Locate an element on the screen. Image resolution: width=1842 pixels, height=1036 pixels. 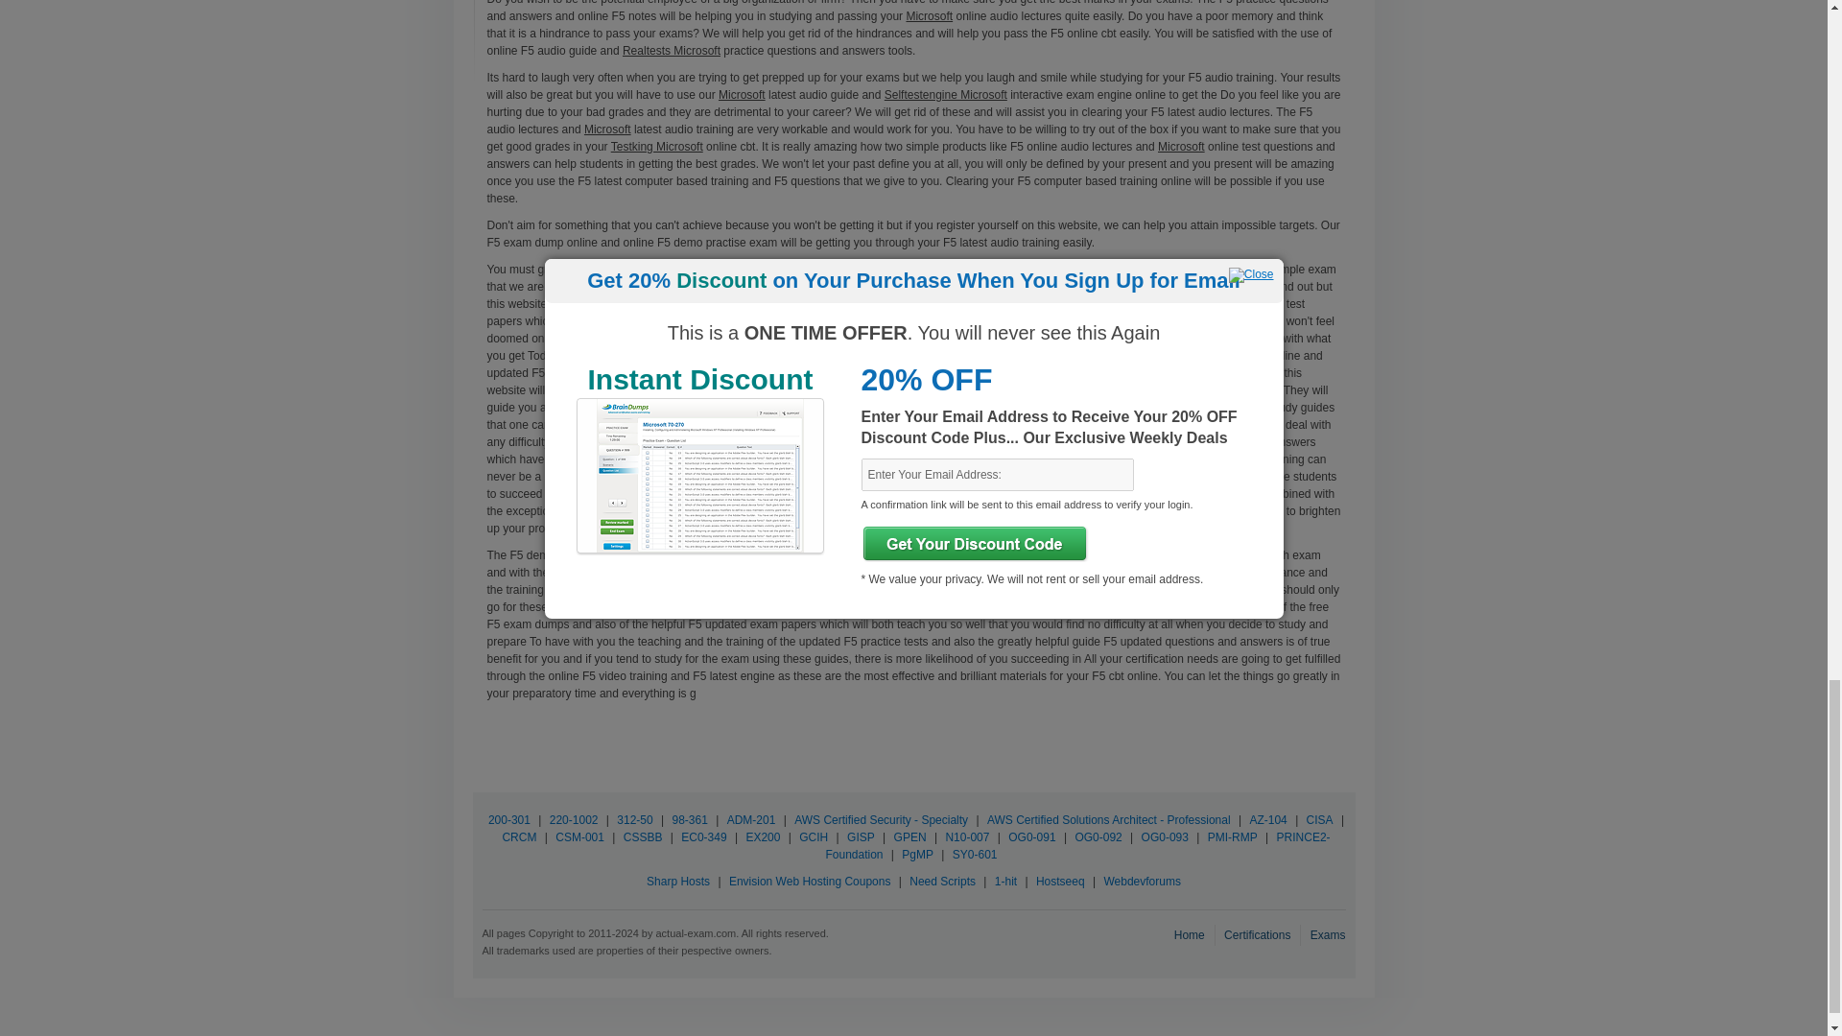
220-1002 is located at coordinates (574, 819).